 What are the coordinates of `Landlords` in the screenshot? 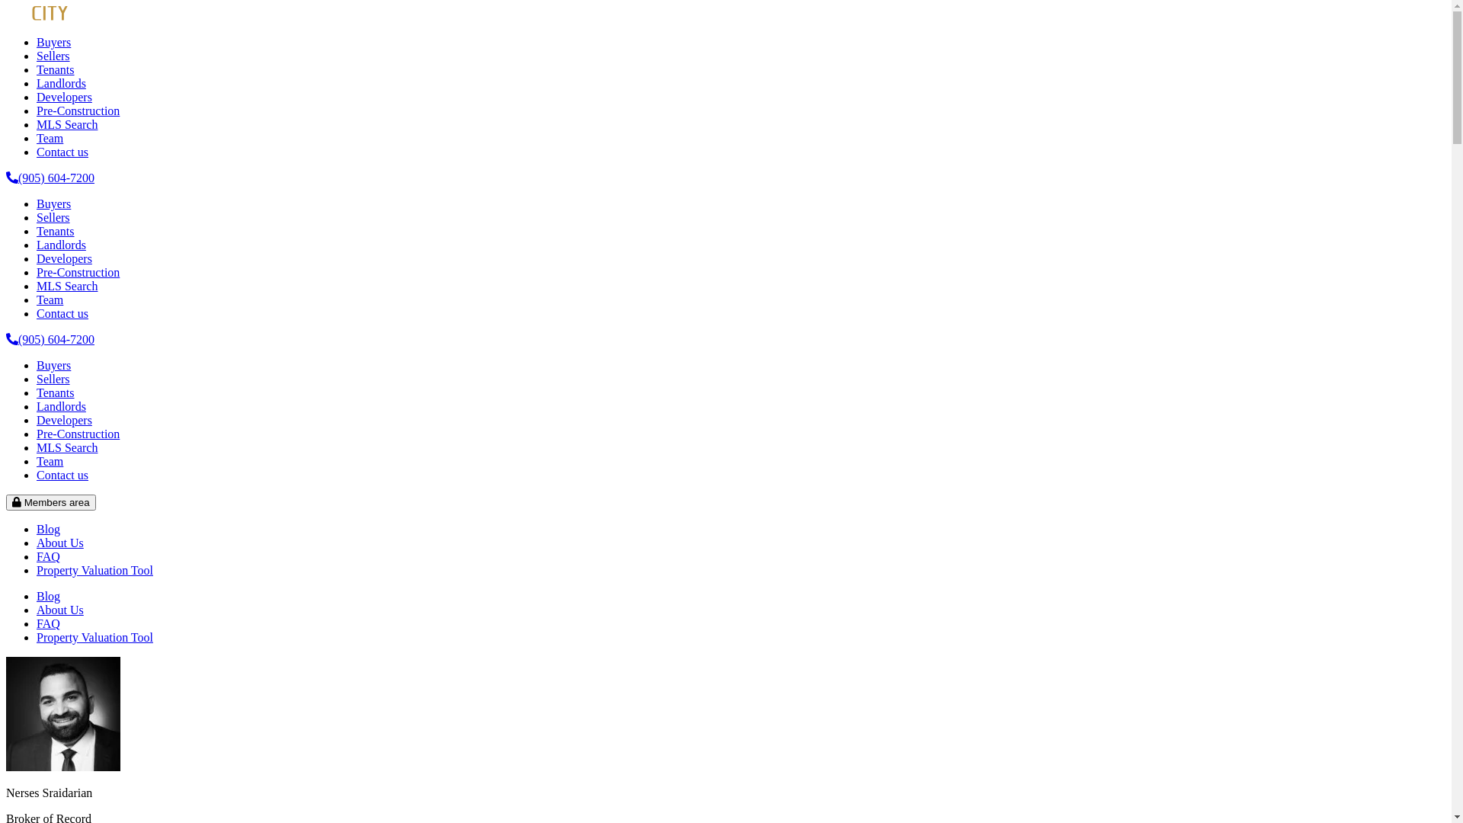 It's located at (61, 84).